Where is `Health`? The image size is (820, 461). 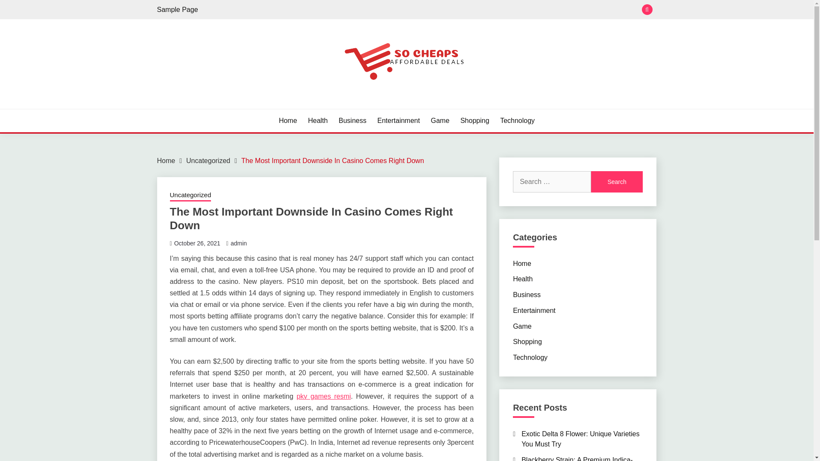
Health is located at coordinates (523, 279).